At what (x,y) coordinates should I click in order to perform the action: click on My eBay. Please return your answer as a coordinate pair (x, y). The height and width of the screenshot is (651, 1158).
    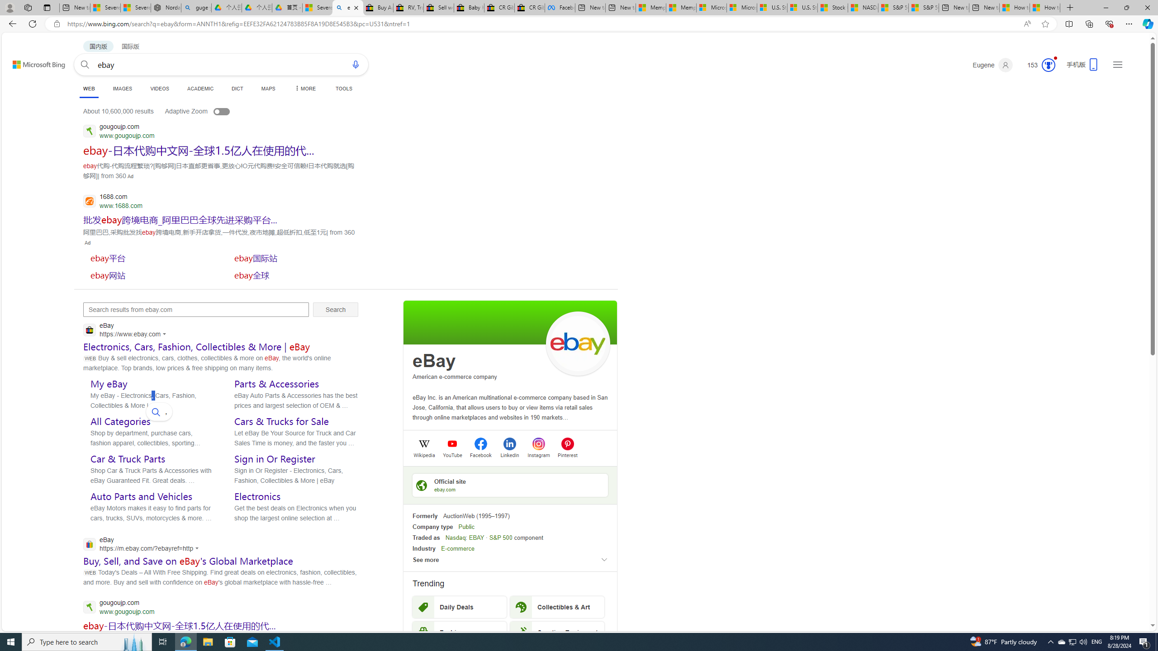
    Looking at the image, I should click on (109, 384).